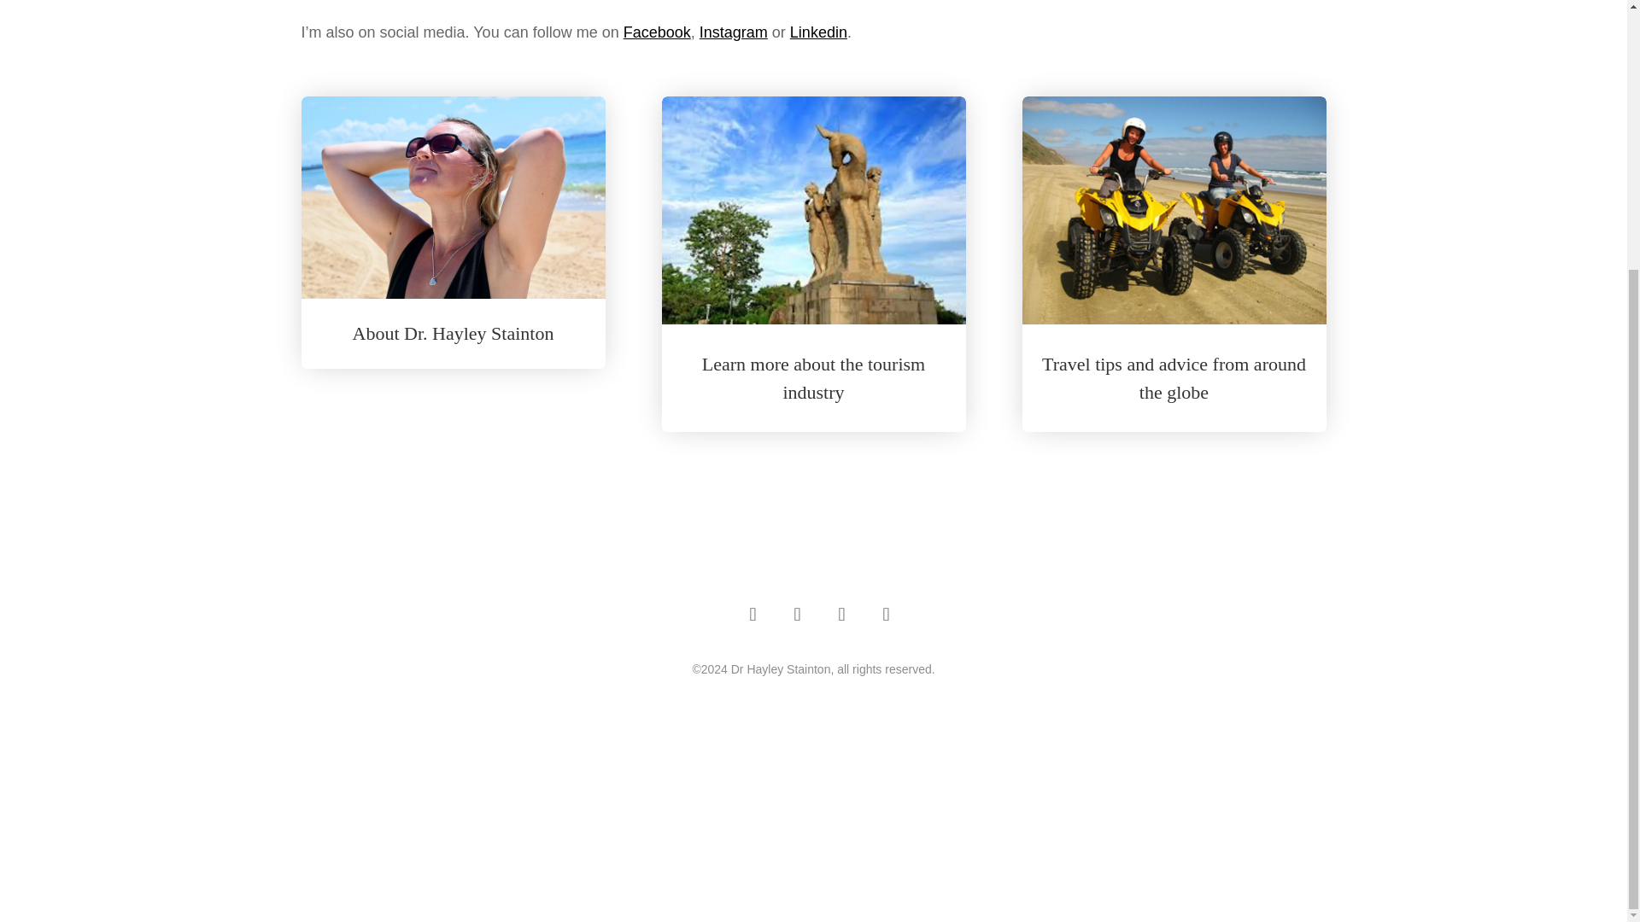 The height and width of the screenshot is (922, 1640). Describe the element at coordinates (798, 614) in the screenshot. I see `Follow on X` at that location.